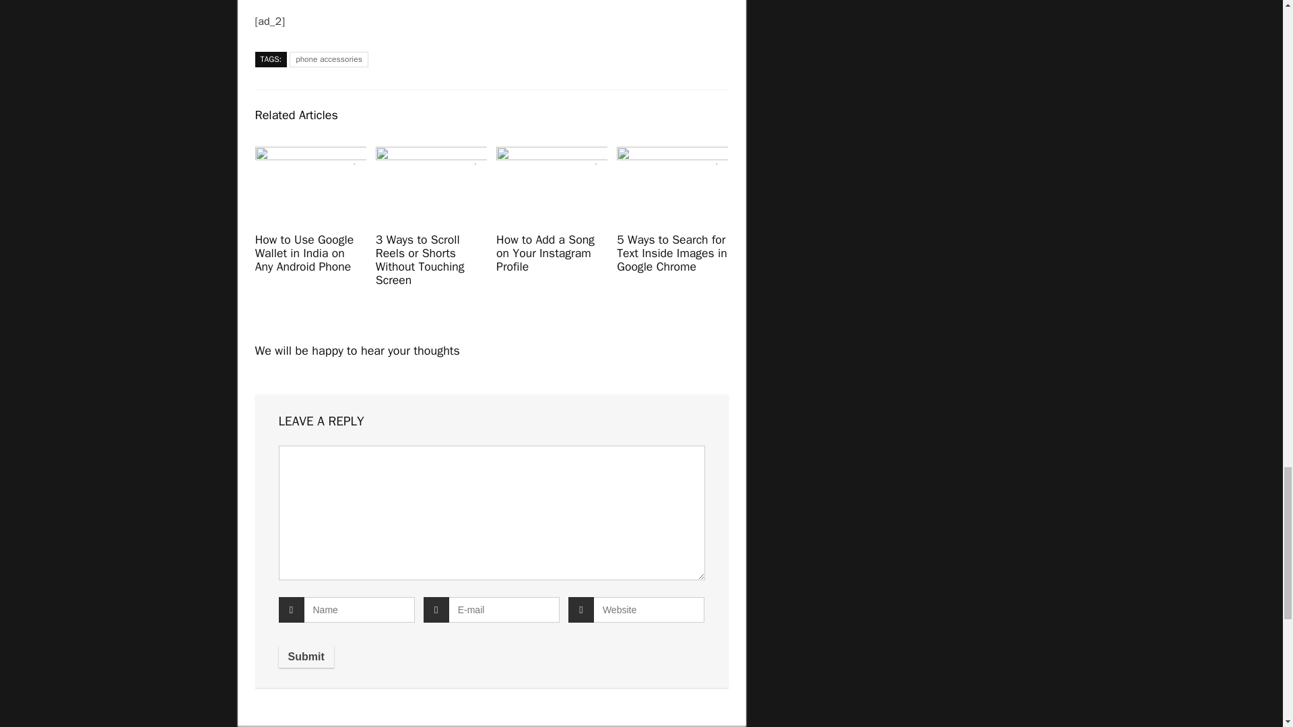 The height and width of the screenshot is (727, 1293). I want to click on phone accessories, so click(329, 59).